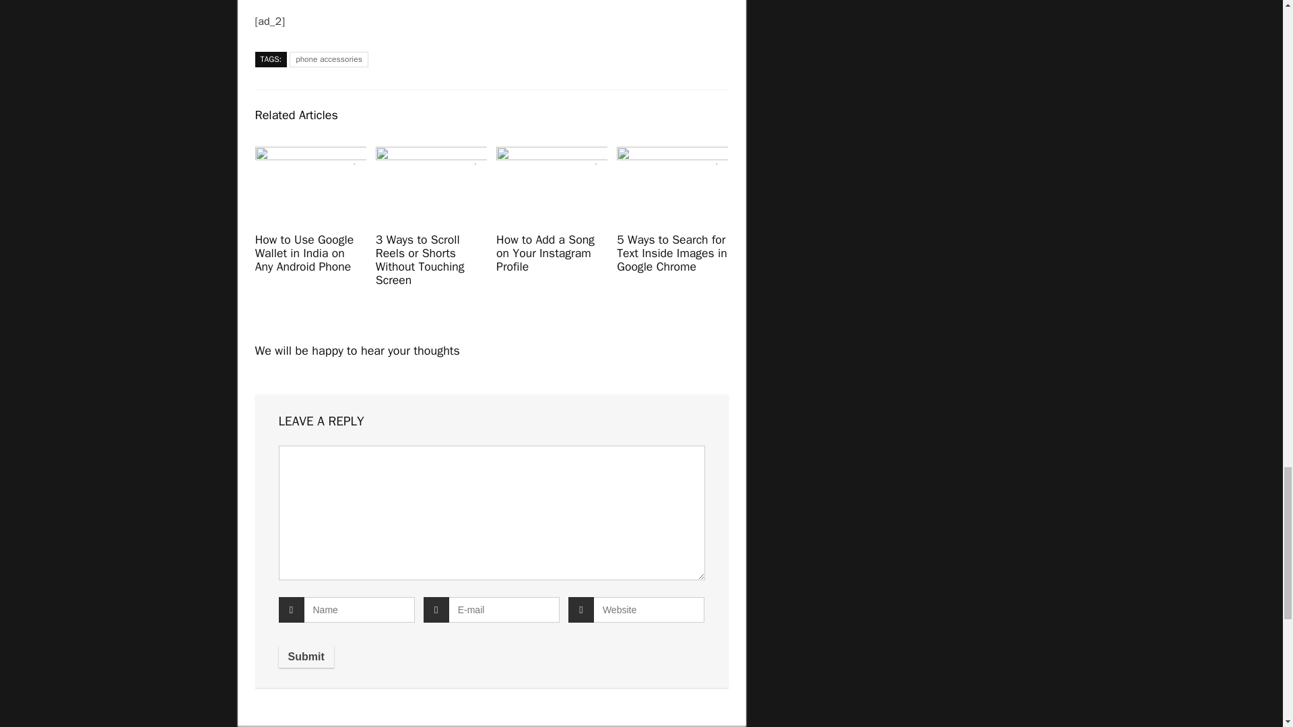 The height and width of the screenshot is (727, 1293). I want to click on phone accessories, so click(329, 59).